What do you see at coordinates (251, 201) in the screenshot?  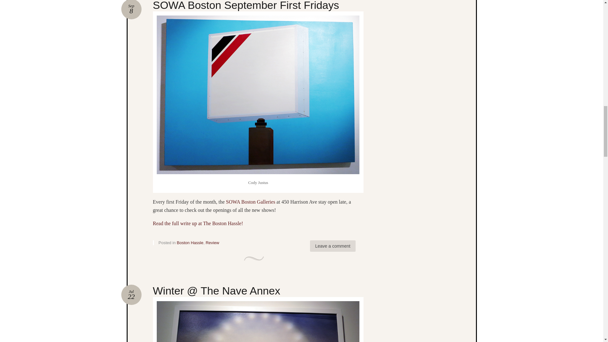 I see `SOWA Boston Galleries` at bounding box center [251, 201].